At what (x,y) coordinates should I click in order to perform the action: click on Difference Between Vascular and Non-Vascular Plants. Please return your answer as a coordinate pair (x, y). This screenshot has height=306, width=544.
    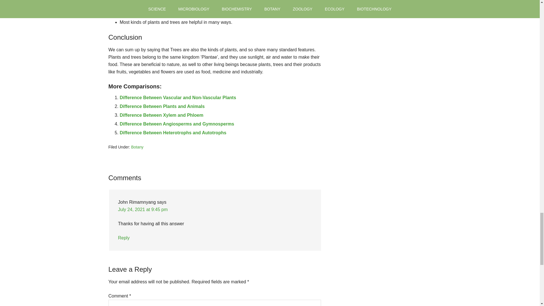
    Looking at the image, I should click on (178, 97).